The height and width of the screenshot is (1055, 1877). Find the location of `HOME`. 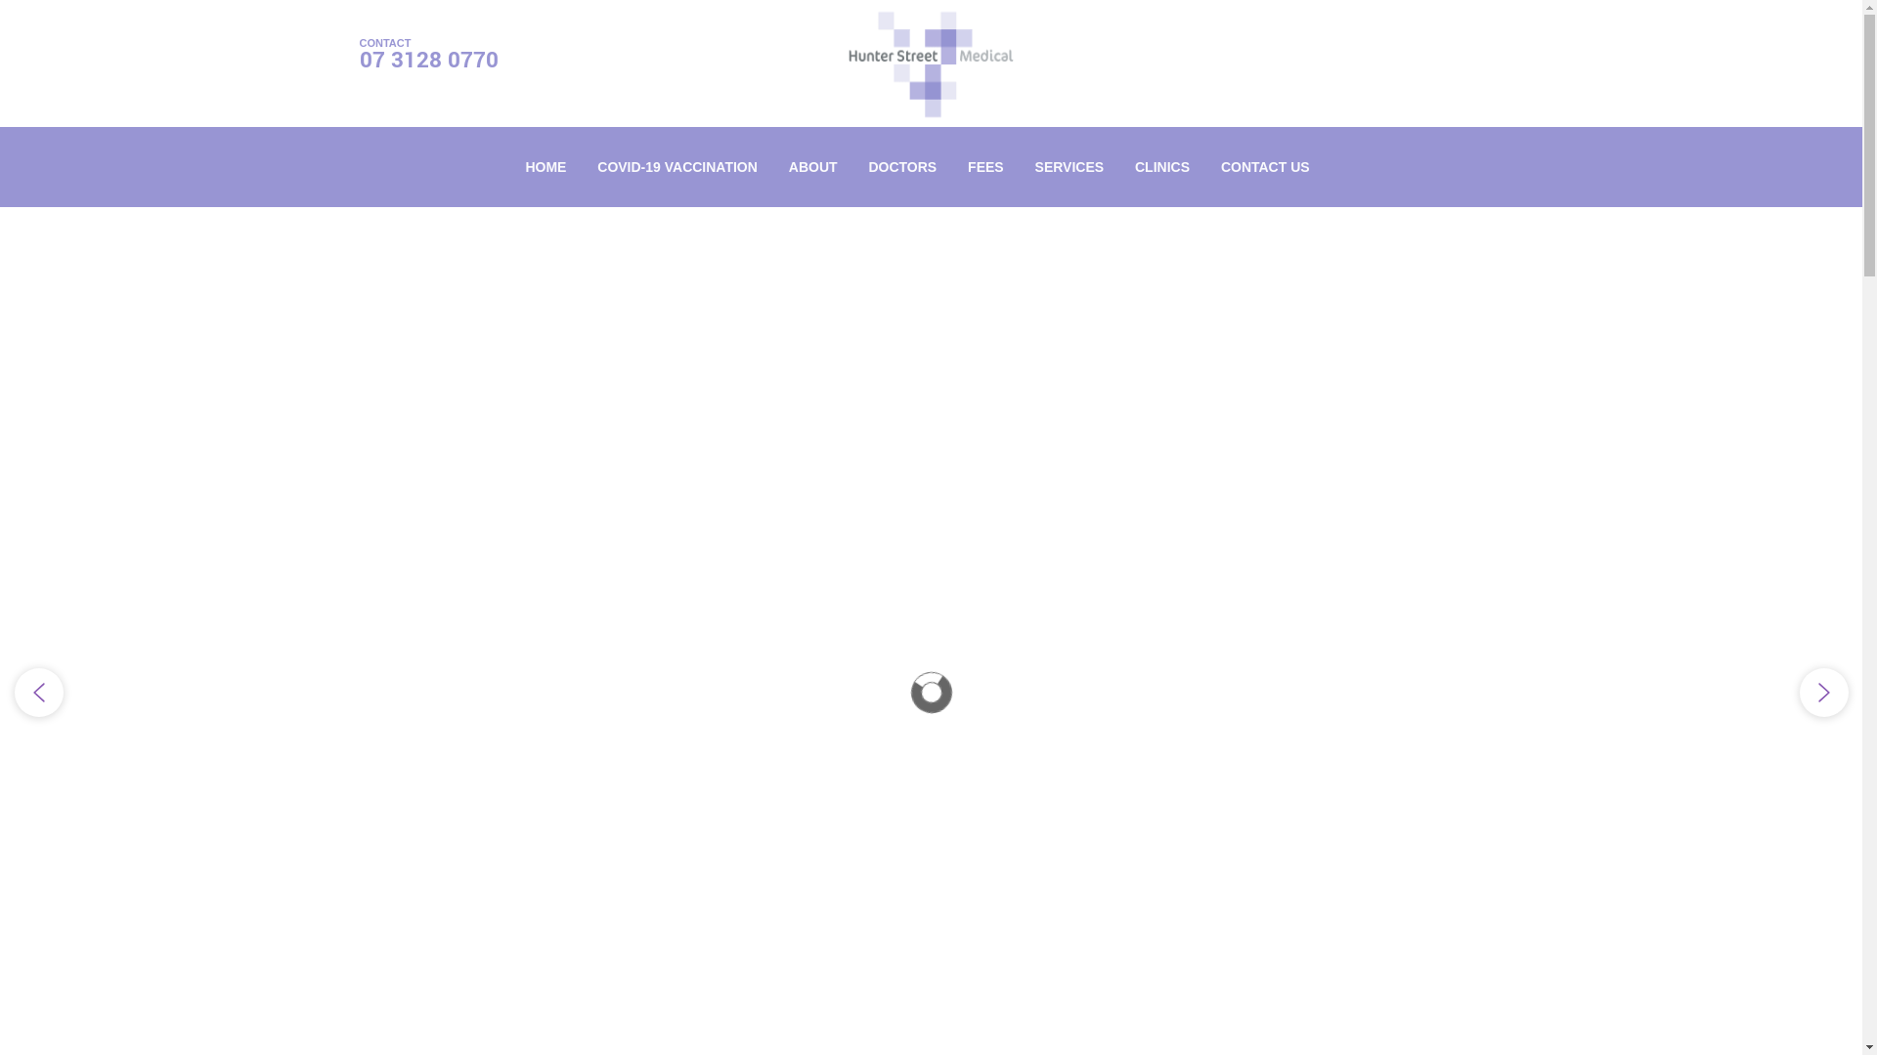

HOME is located at coordinates (546, 167).